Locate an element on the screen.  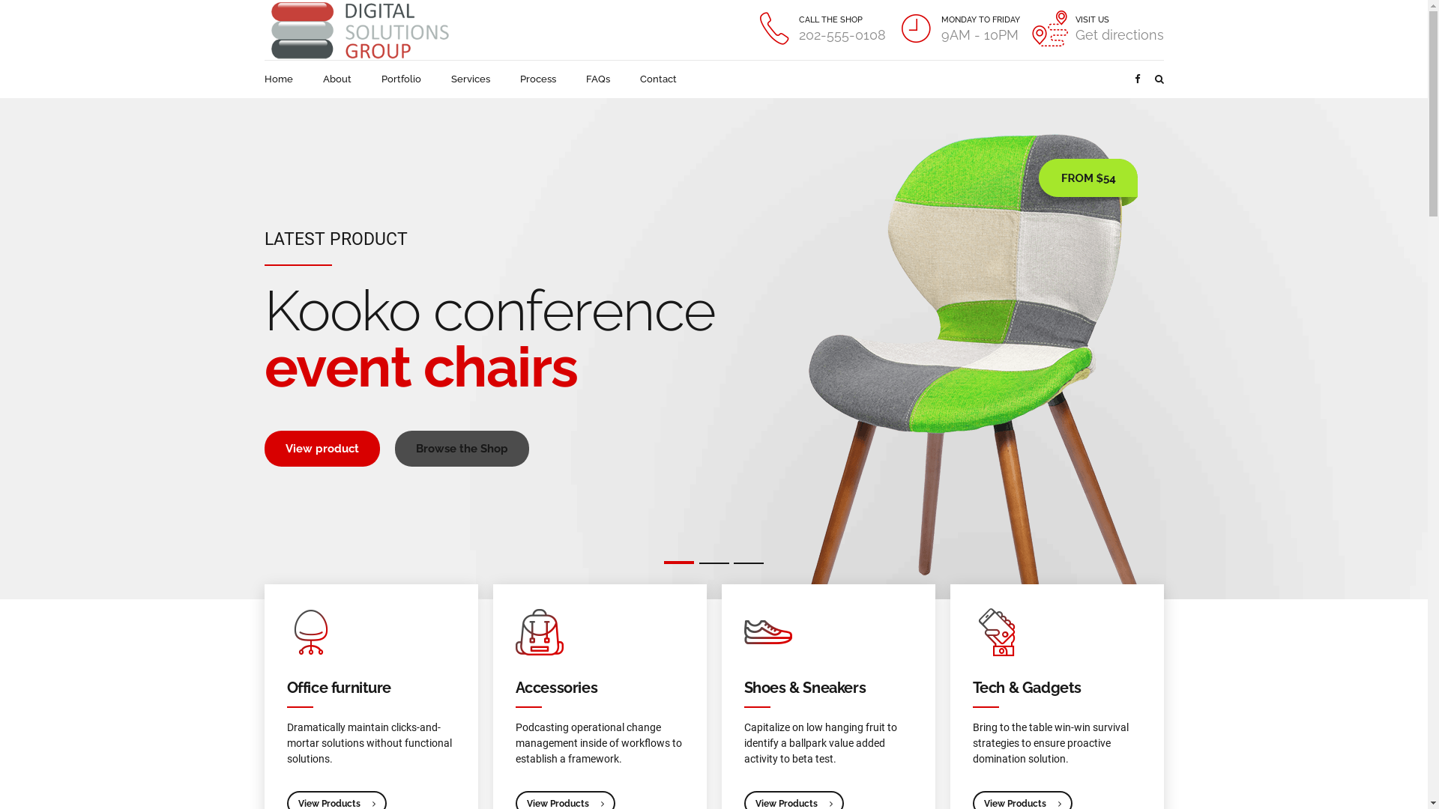
Branding & Design is located at coordinates (458, 563).